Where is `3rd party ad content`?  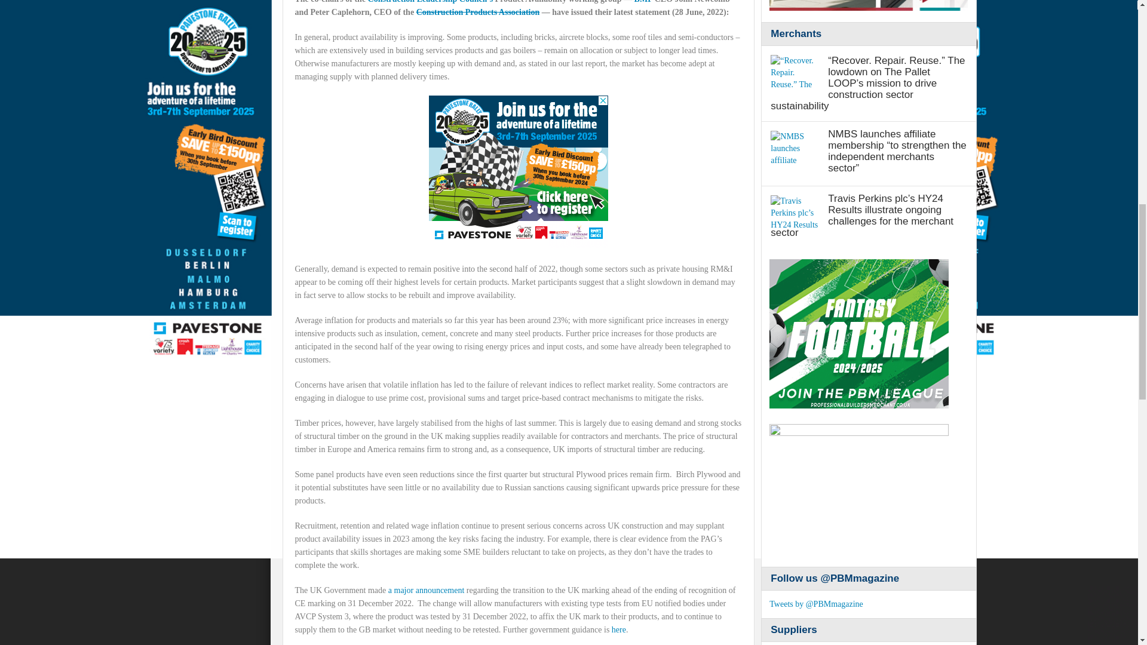
3rd party ad content is located at coordinates (519, 171).